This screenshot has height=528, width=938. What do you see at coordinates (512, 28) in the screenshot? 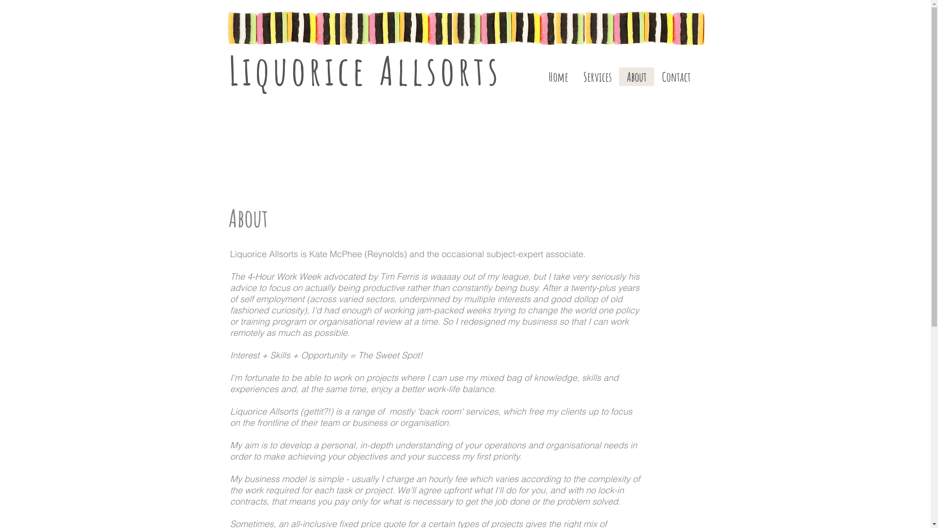
I see `5250893_s-compressed_edited.jpg` at bounding box center [512, 28].